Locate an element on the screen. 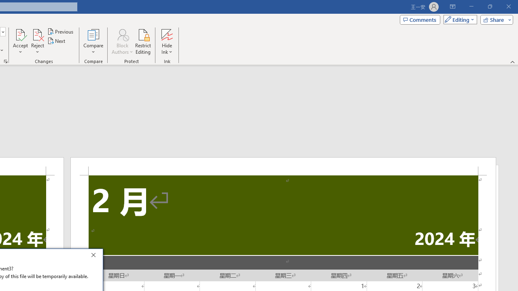  Next is located at coordinates (57, 41).